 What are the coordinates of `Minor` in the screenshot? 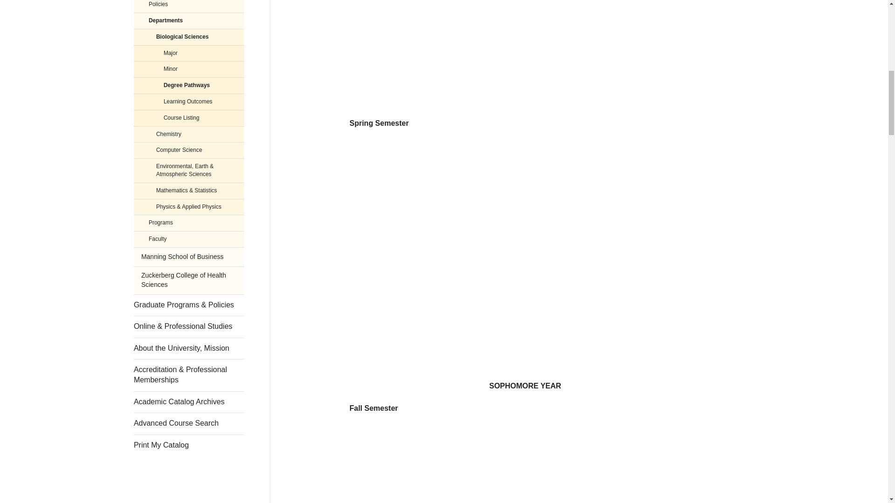 It's located at (189, 69).